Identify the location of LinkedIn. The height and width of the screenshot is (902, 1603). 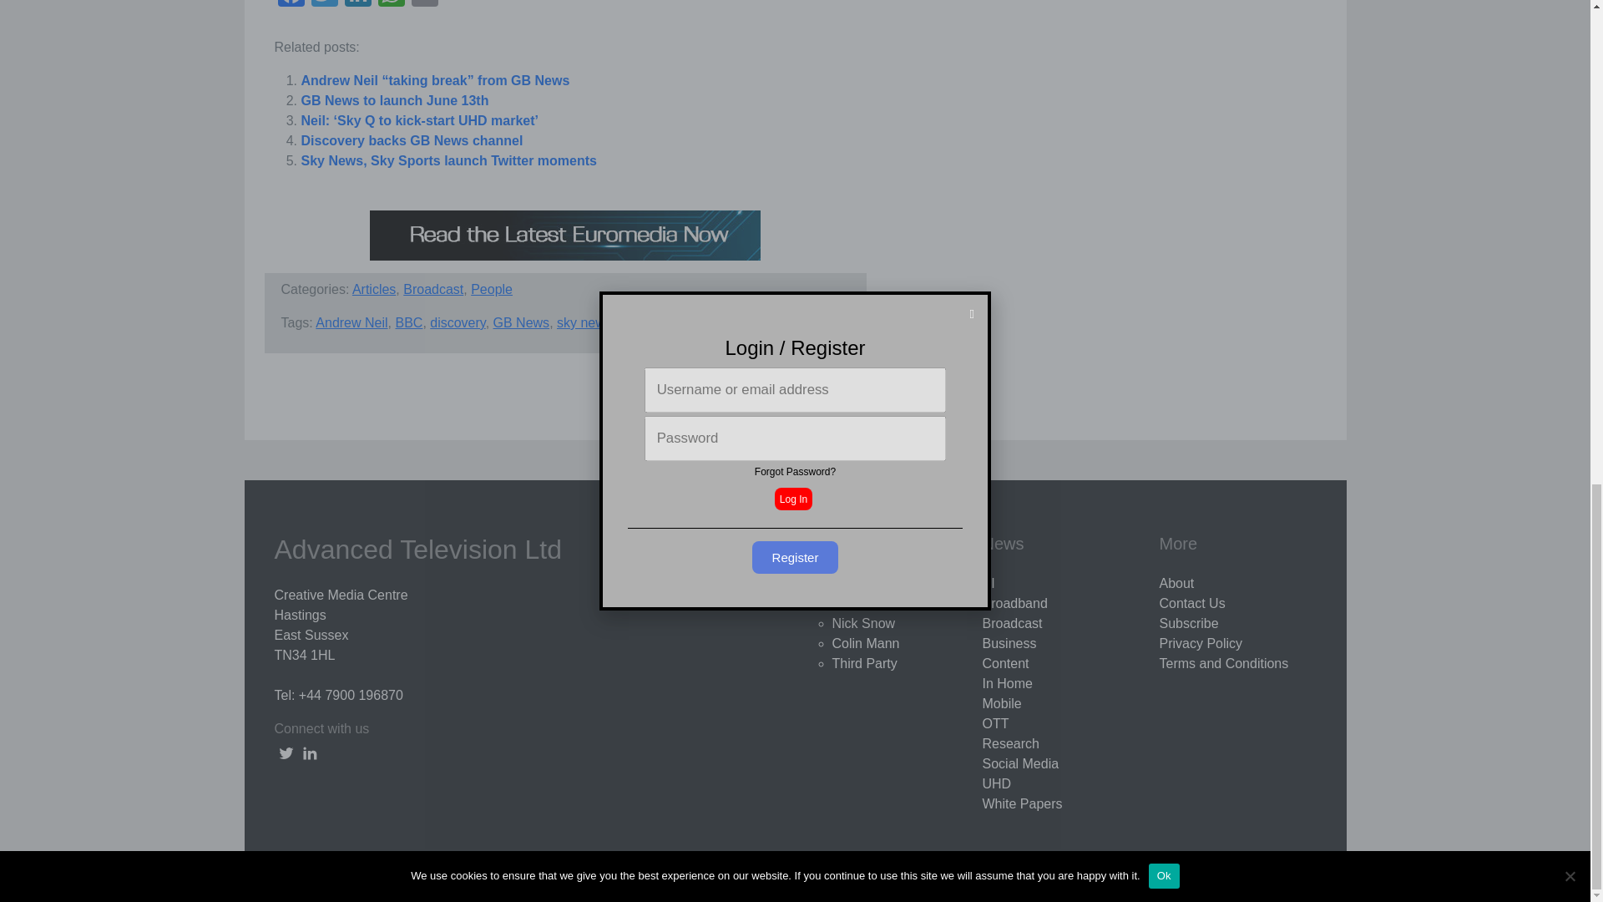
(357, 5).